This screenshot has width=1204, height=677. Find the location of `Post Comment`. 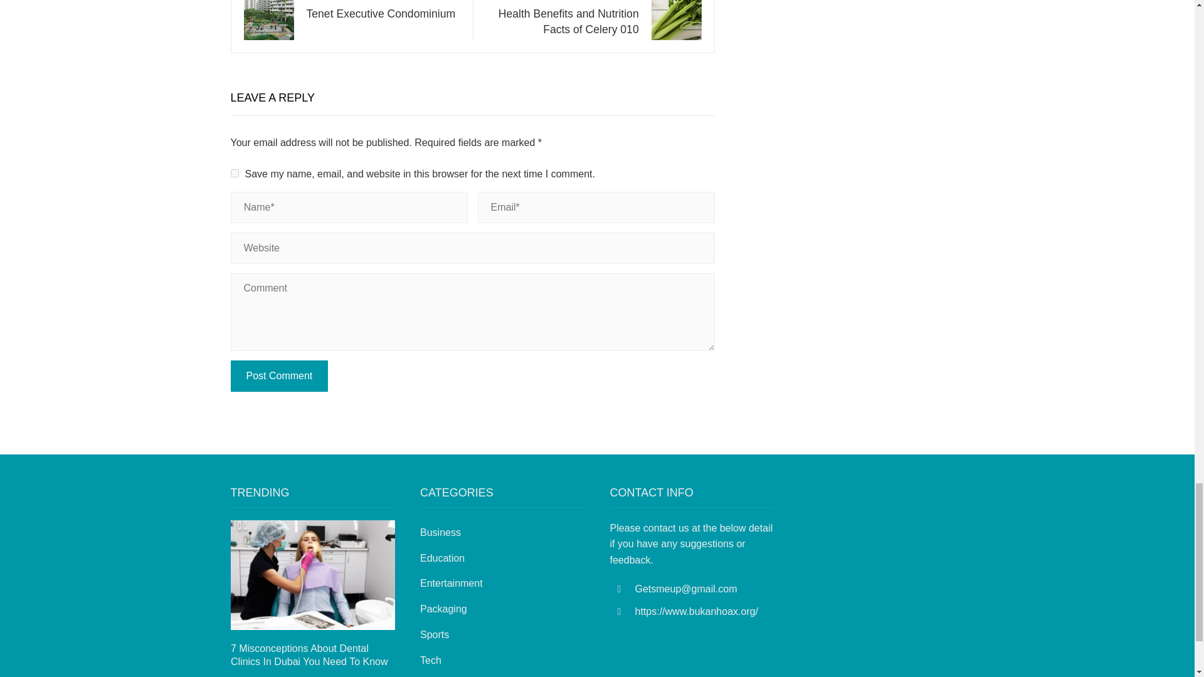

Post Comment is located at coordinates (235, 173).